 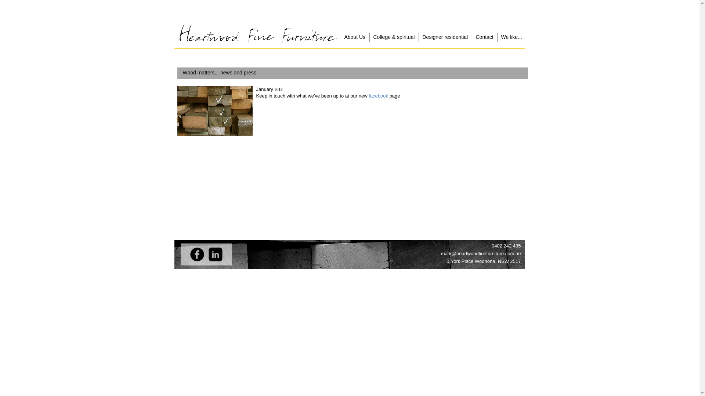 I want to click on College & spiritual, so click(x=394, y=37).